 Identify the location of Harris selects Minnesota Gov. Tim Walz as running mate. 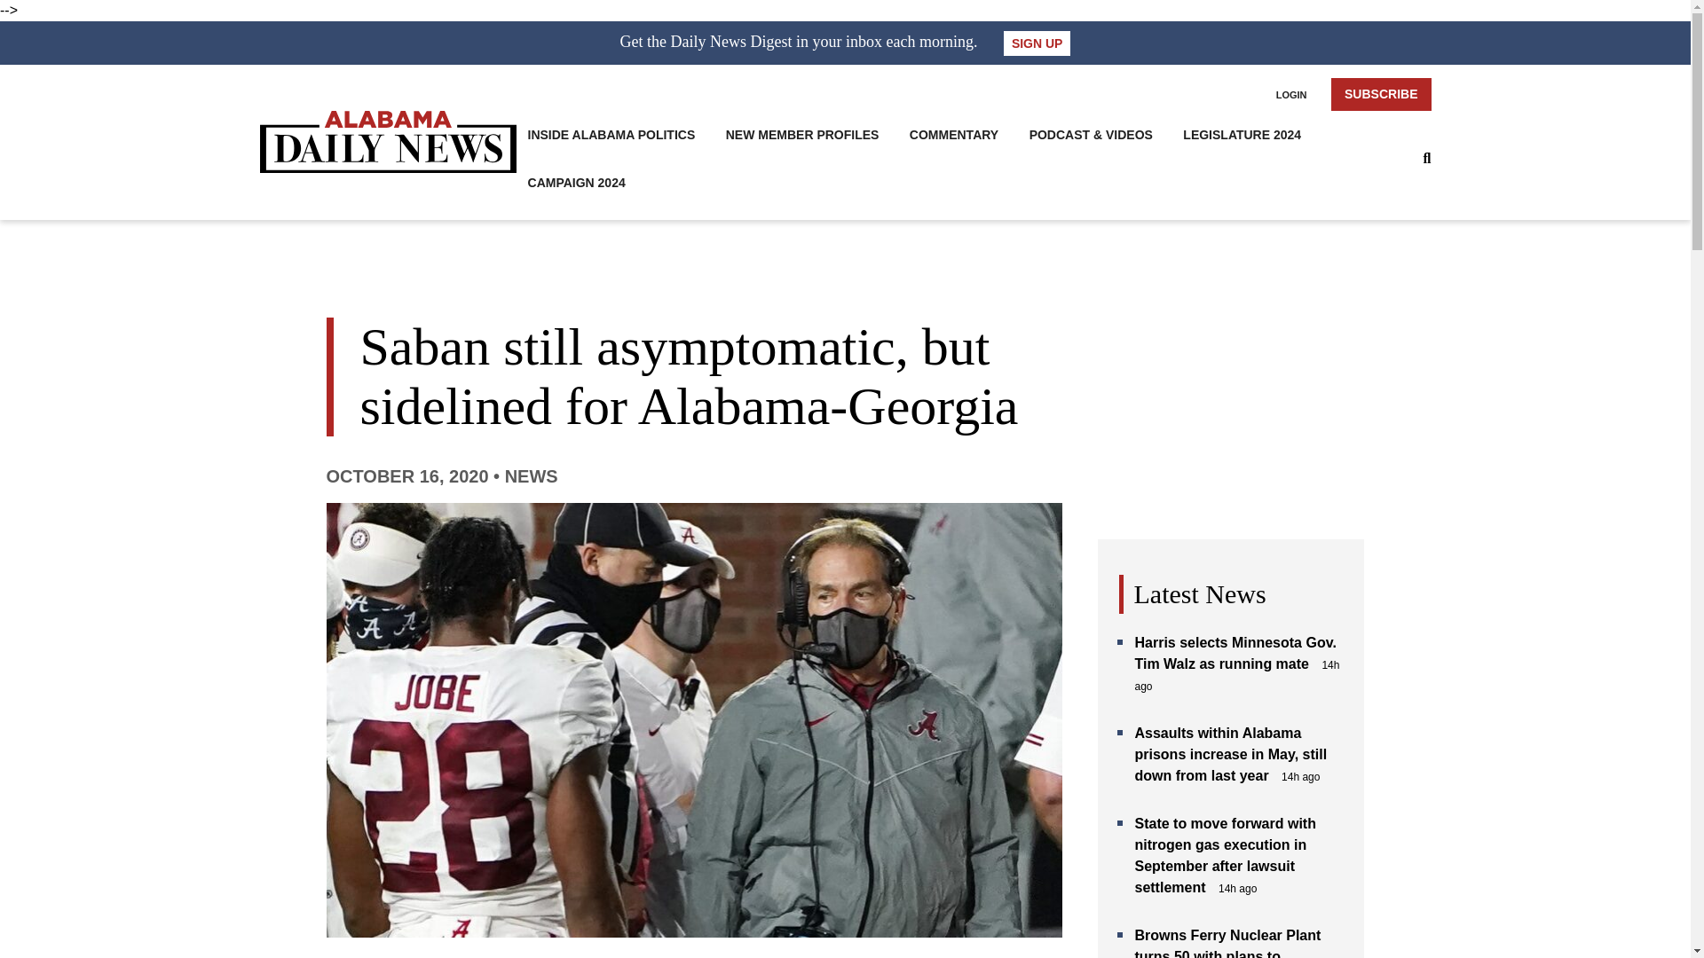
(1235, 653).